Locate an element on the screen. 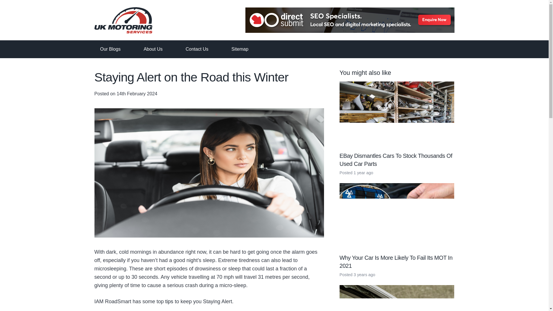  tips is located at coordinates (169, 301).